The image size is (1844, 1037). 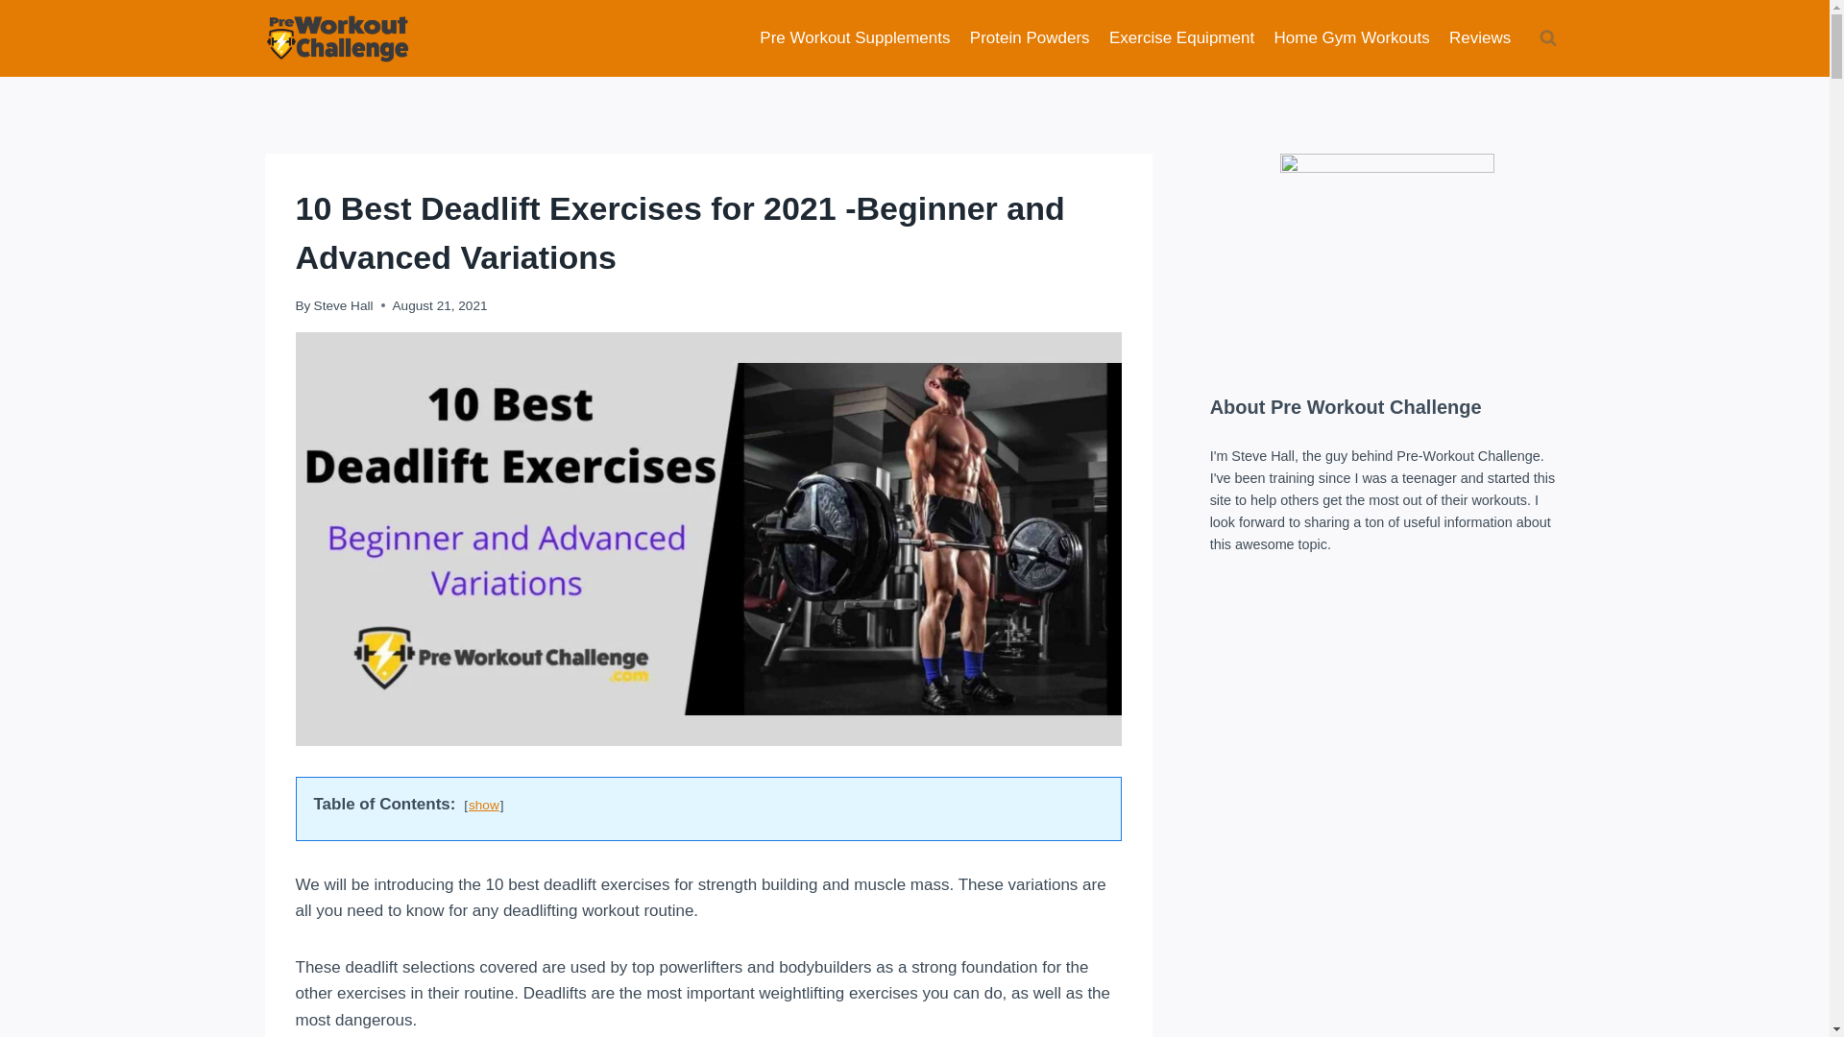 What do you see at coordinates (1181, 38) in the screenshot?
I see `Exercise Equipment` at bounding box center [1181, 38].